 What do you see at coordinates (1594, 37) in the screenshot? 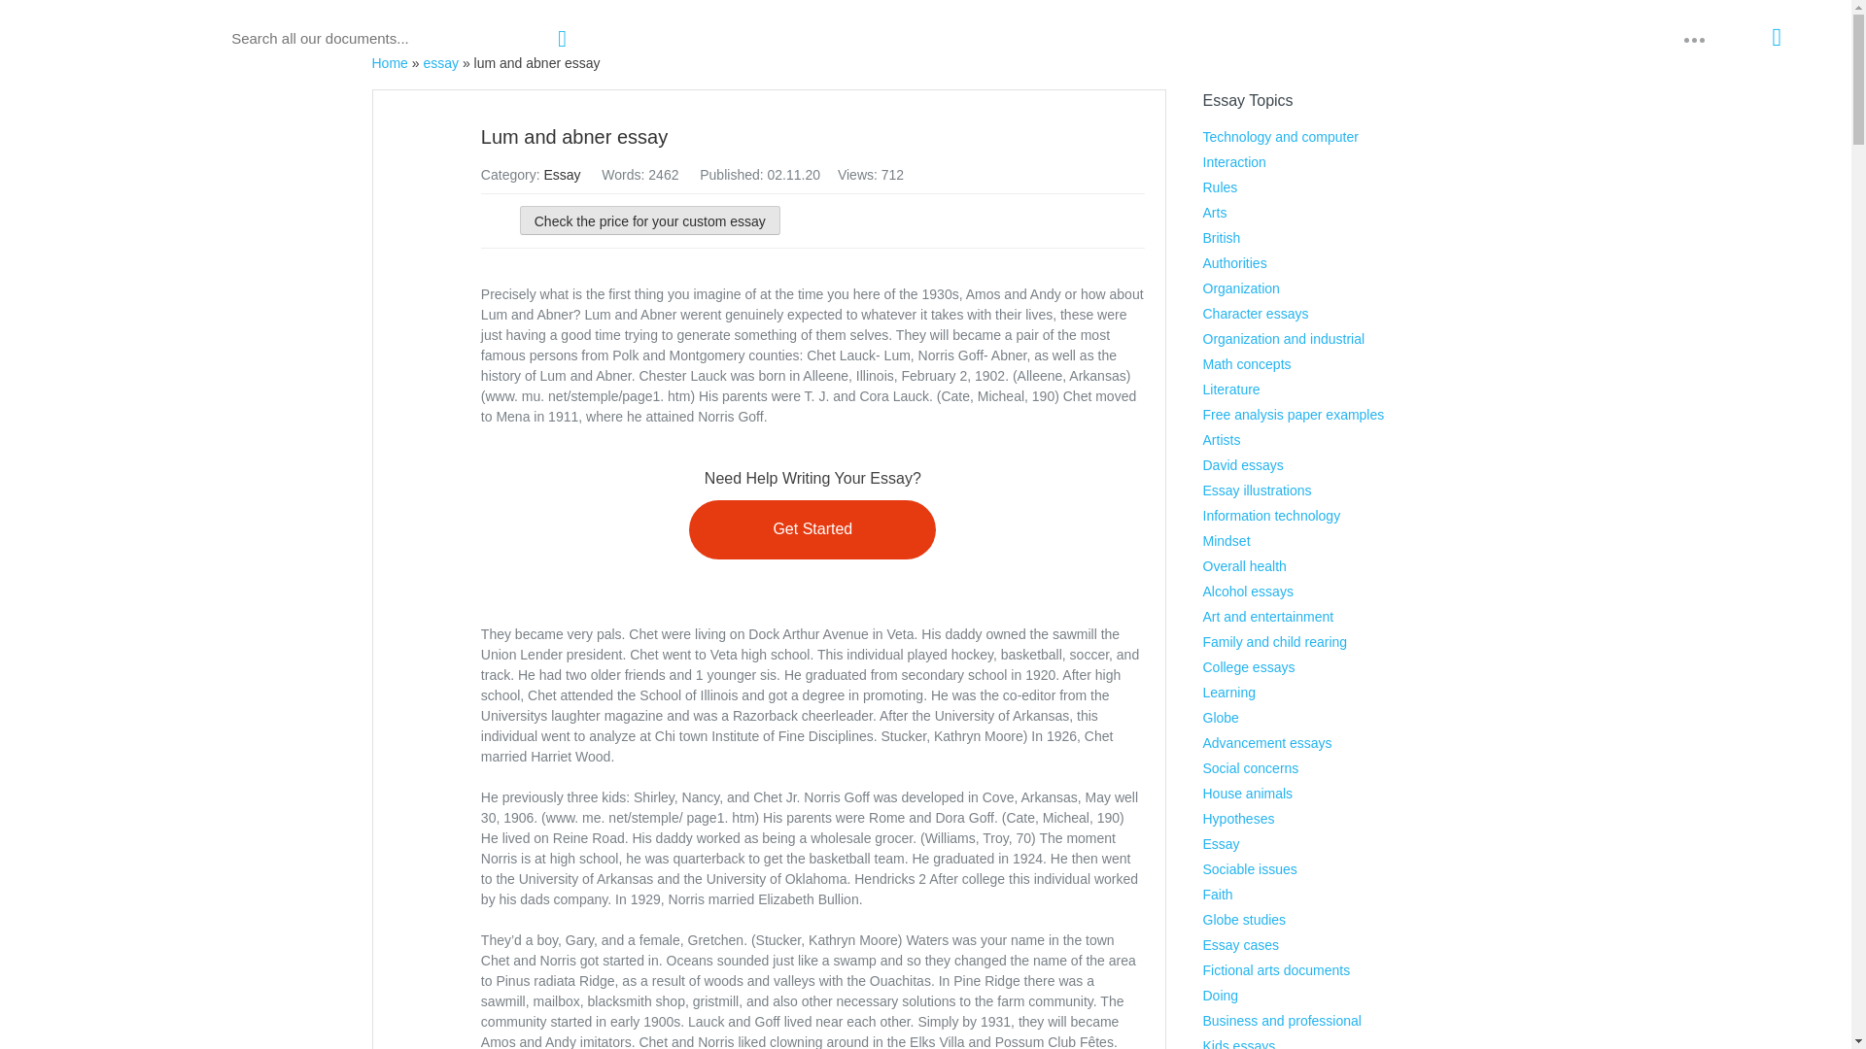
I see `Privacy Policy` at bounding box center [1594, 37].